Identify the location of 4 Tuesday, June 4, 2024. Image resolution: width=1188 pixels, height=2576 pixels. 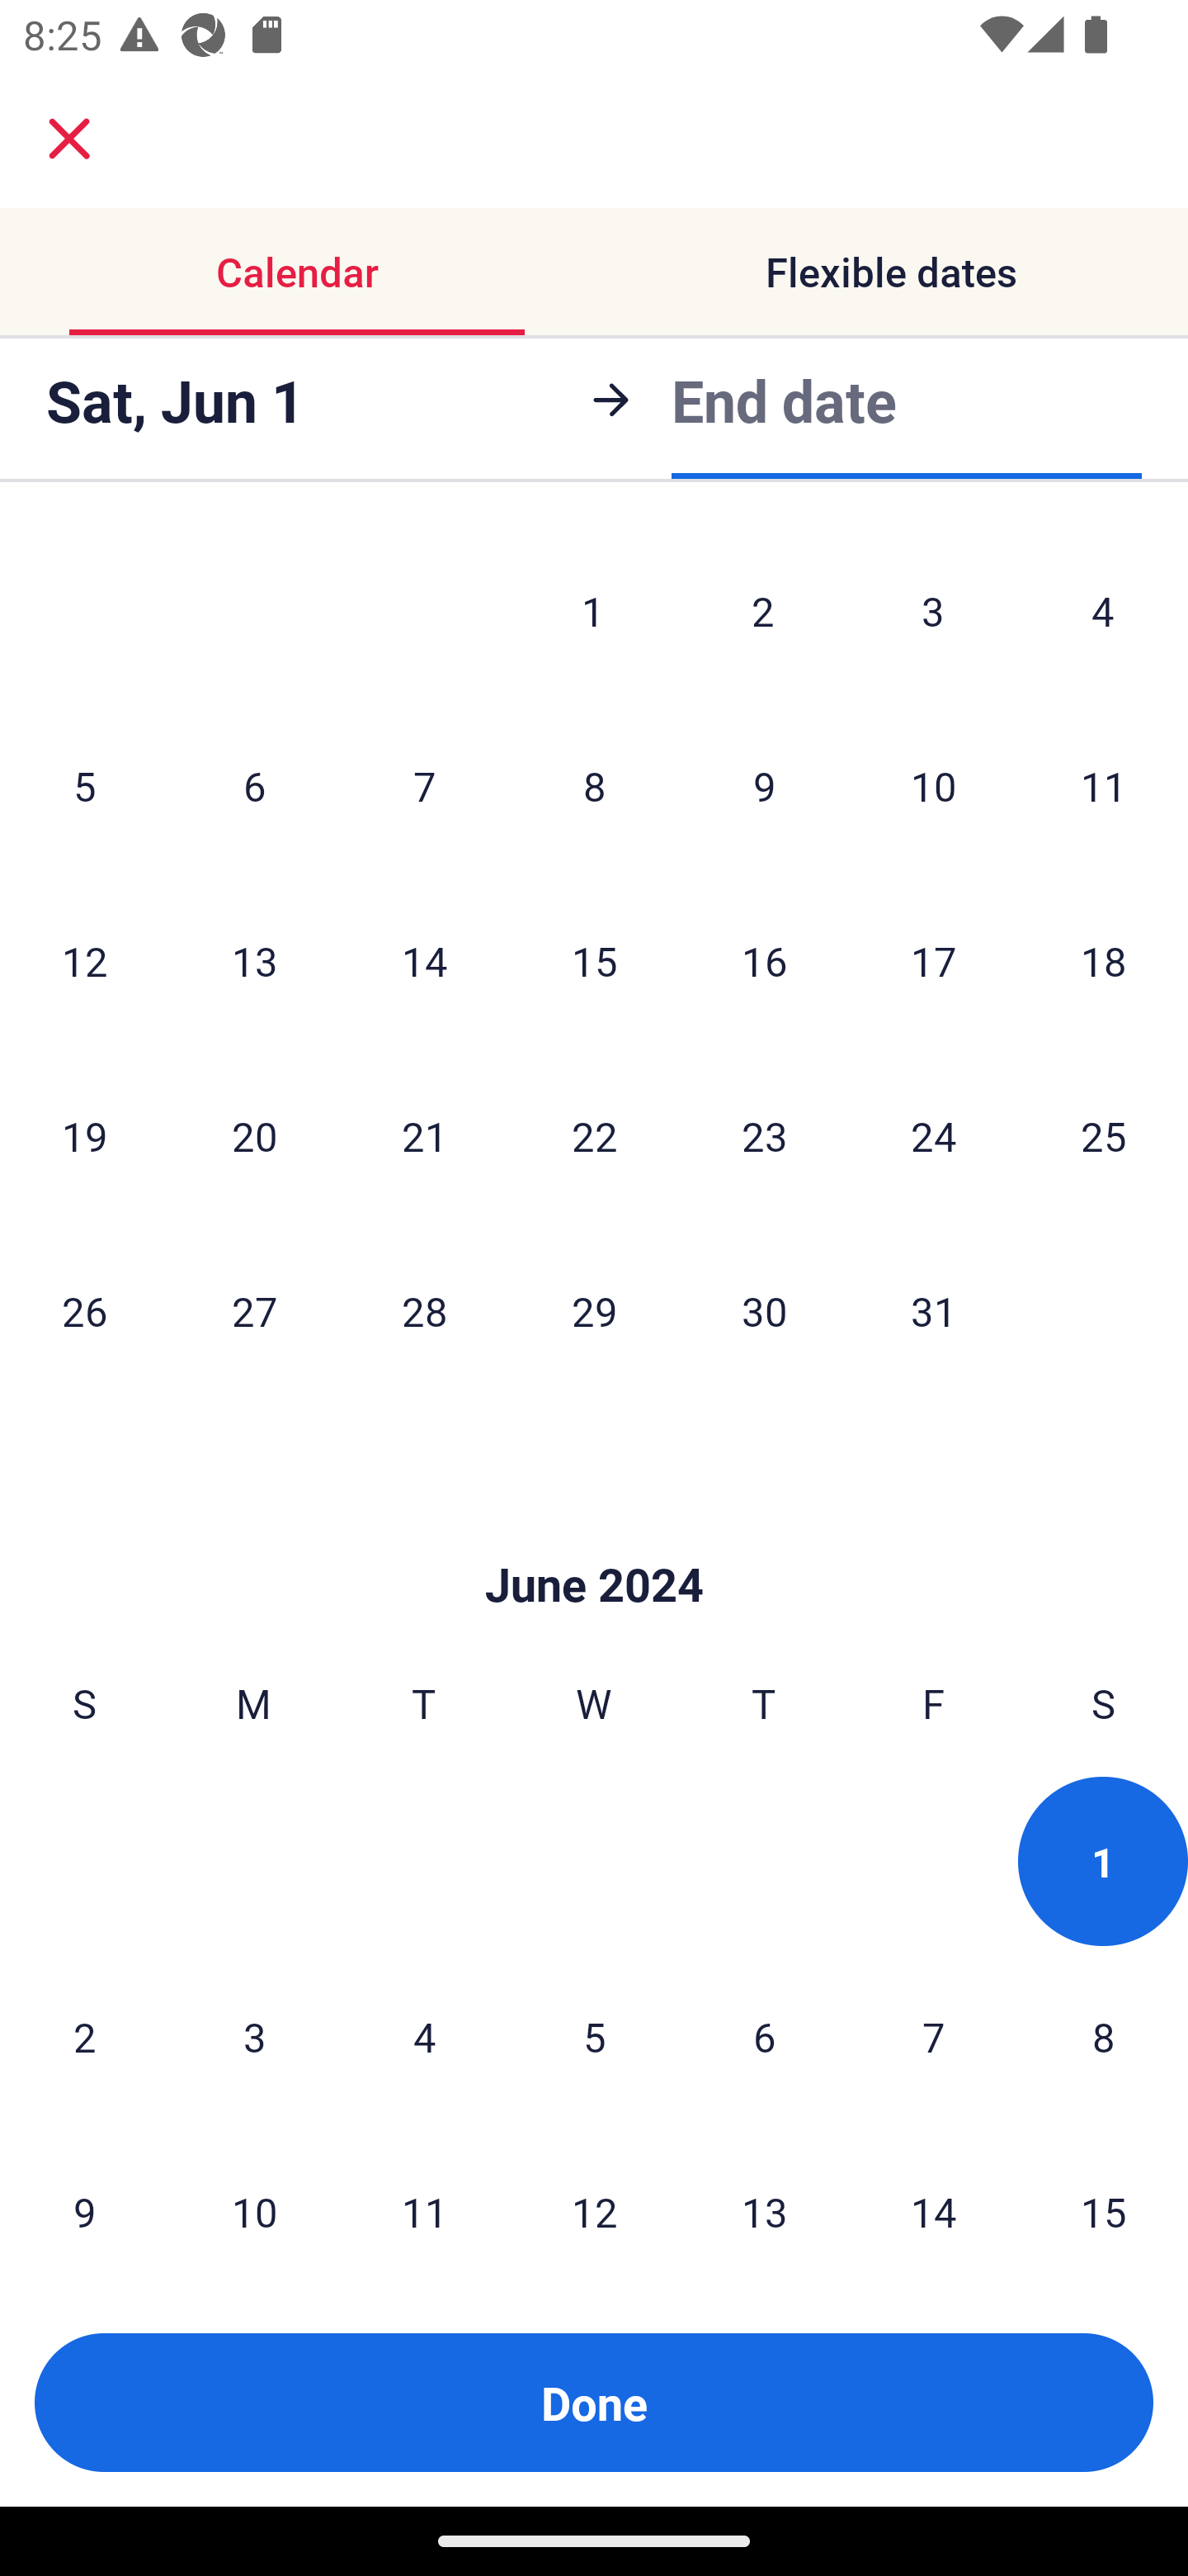
(424, 2036).